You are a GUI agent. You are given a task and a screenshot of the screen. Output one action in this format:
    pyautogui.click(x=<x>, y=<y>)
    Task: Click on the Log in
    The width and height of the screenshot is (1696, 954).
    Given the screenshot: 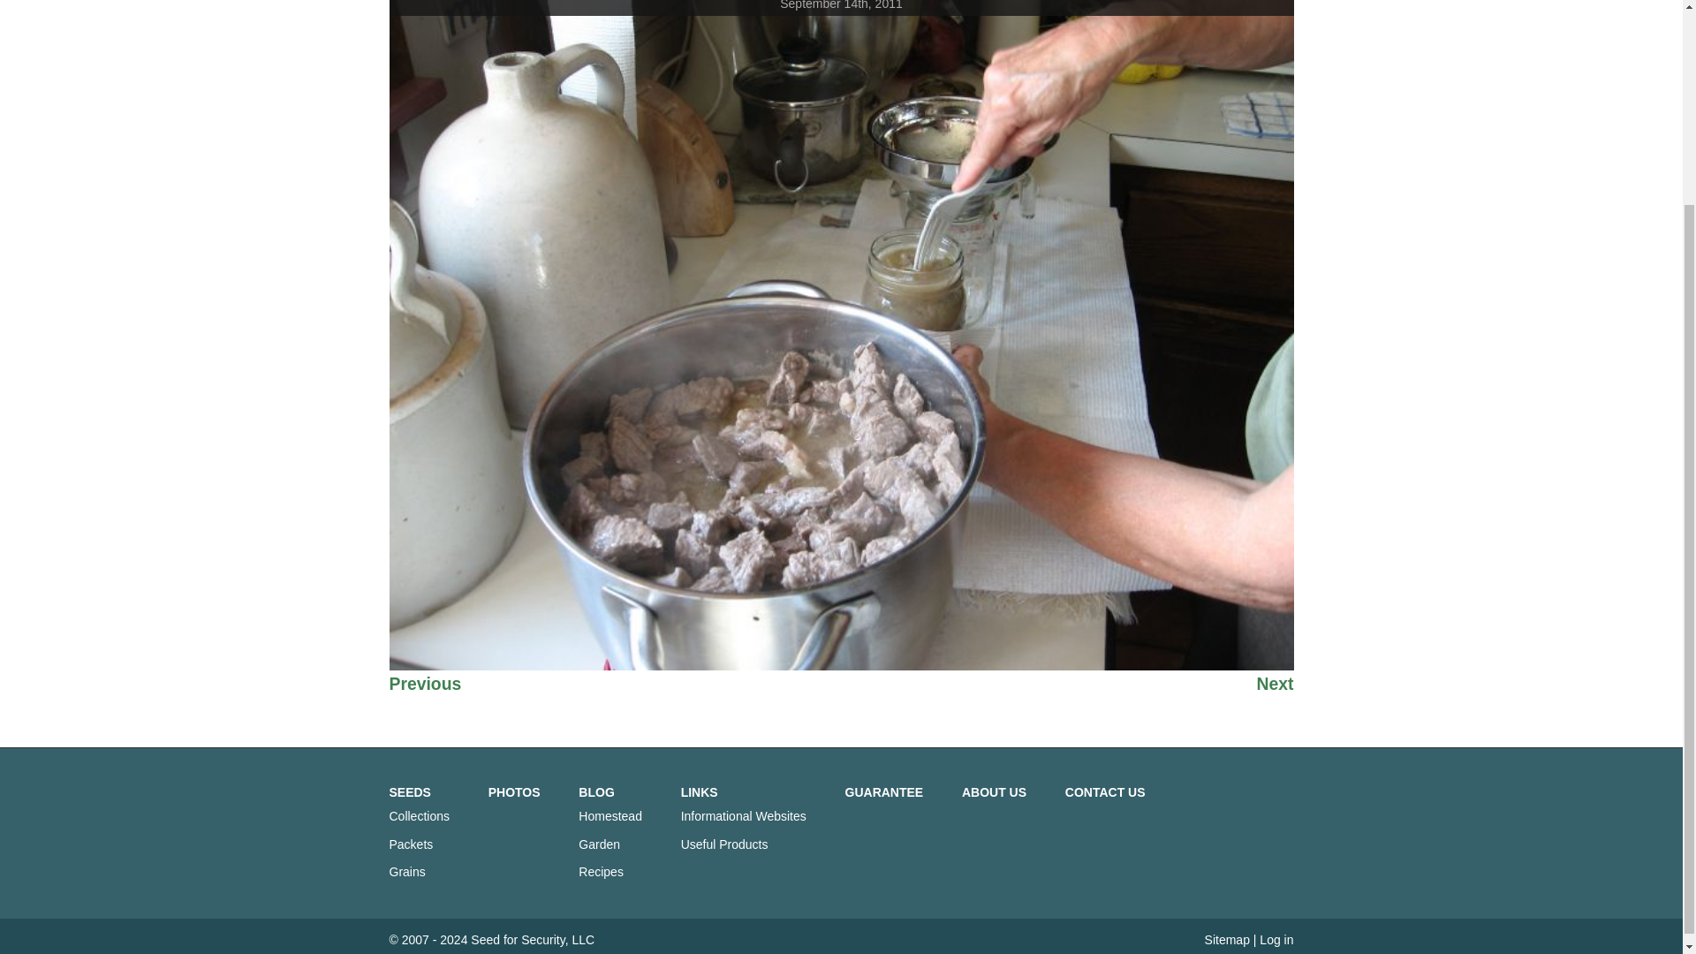 What is the action you would take?
    pyautogui.click(x=1276, y=940)
    